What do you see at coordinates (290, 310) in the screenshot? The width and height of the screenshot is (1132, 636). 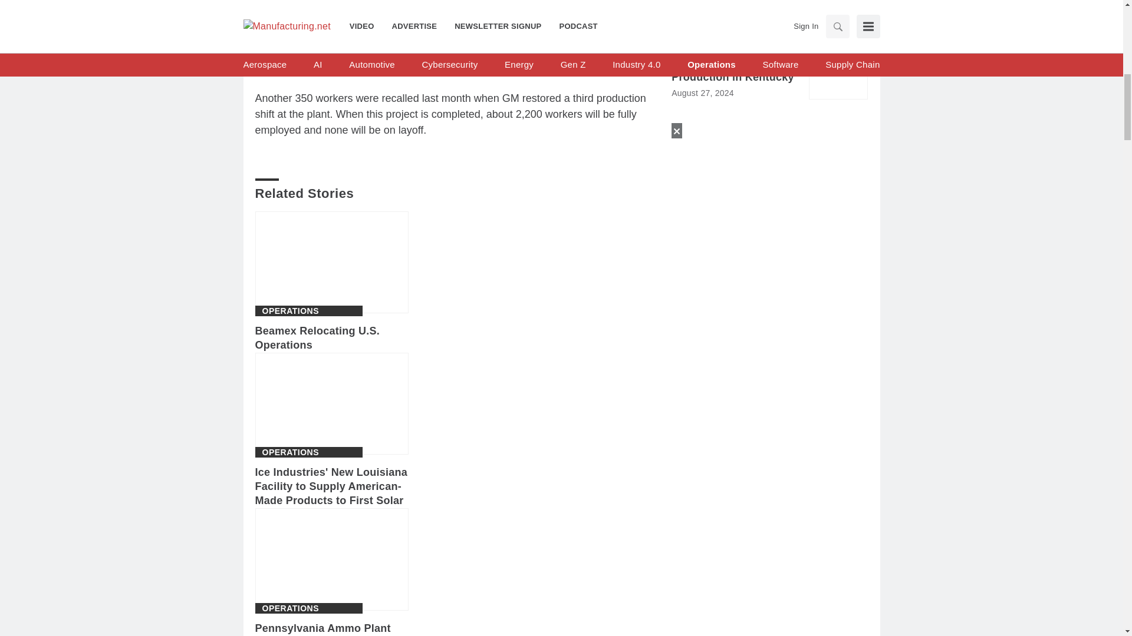 I see `Operations` at bounding box center [290, 310].